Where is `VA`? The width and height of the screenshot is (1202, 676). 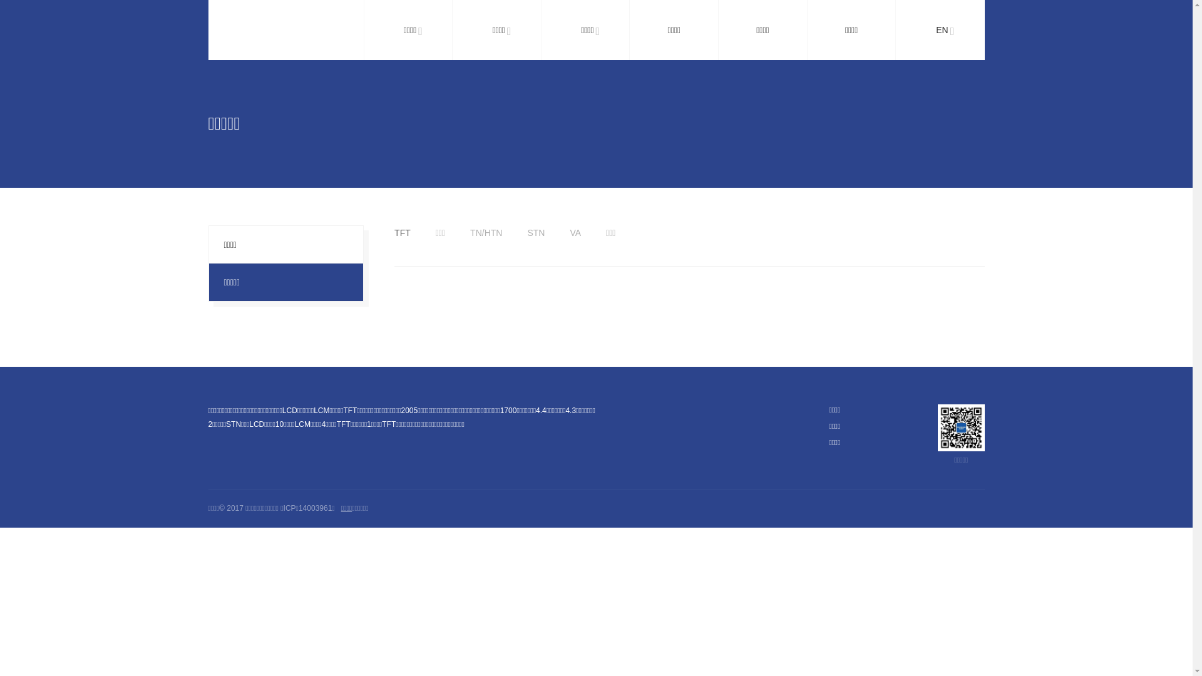 VA is located at coordinates (575, 233).